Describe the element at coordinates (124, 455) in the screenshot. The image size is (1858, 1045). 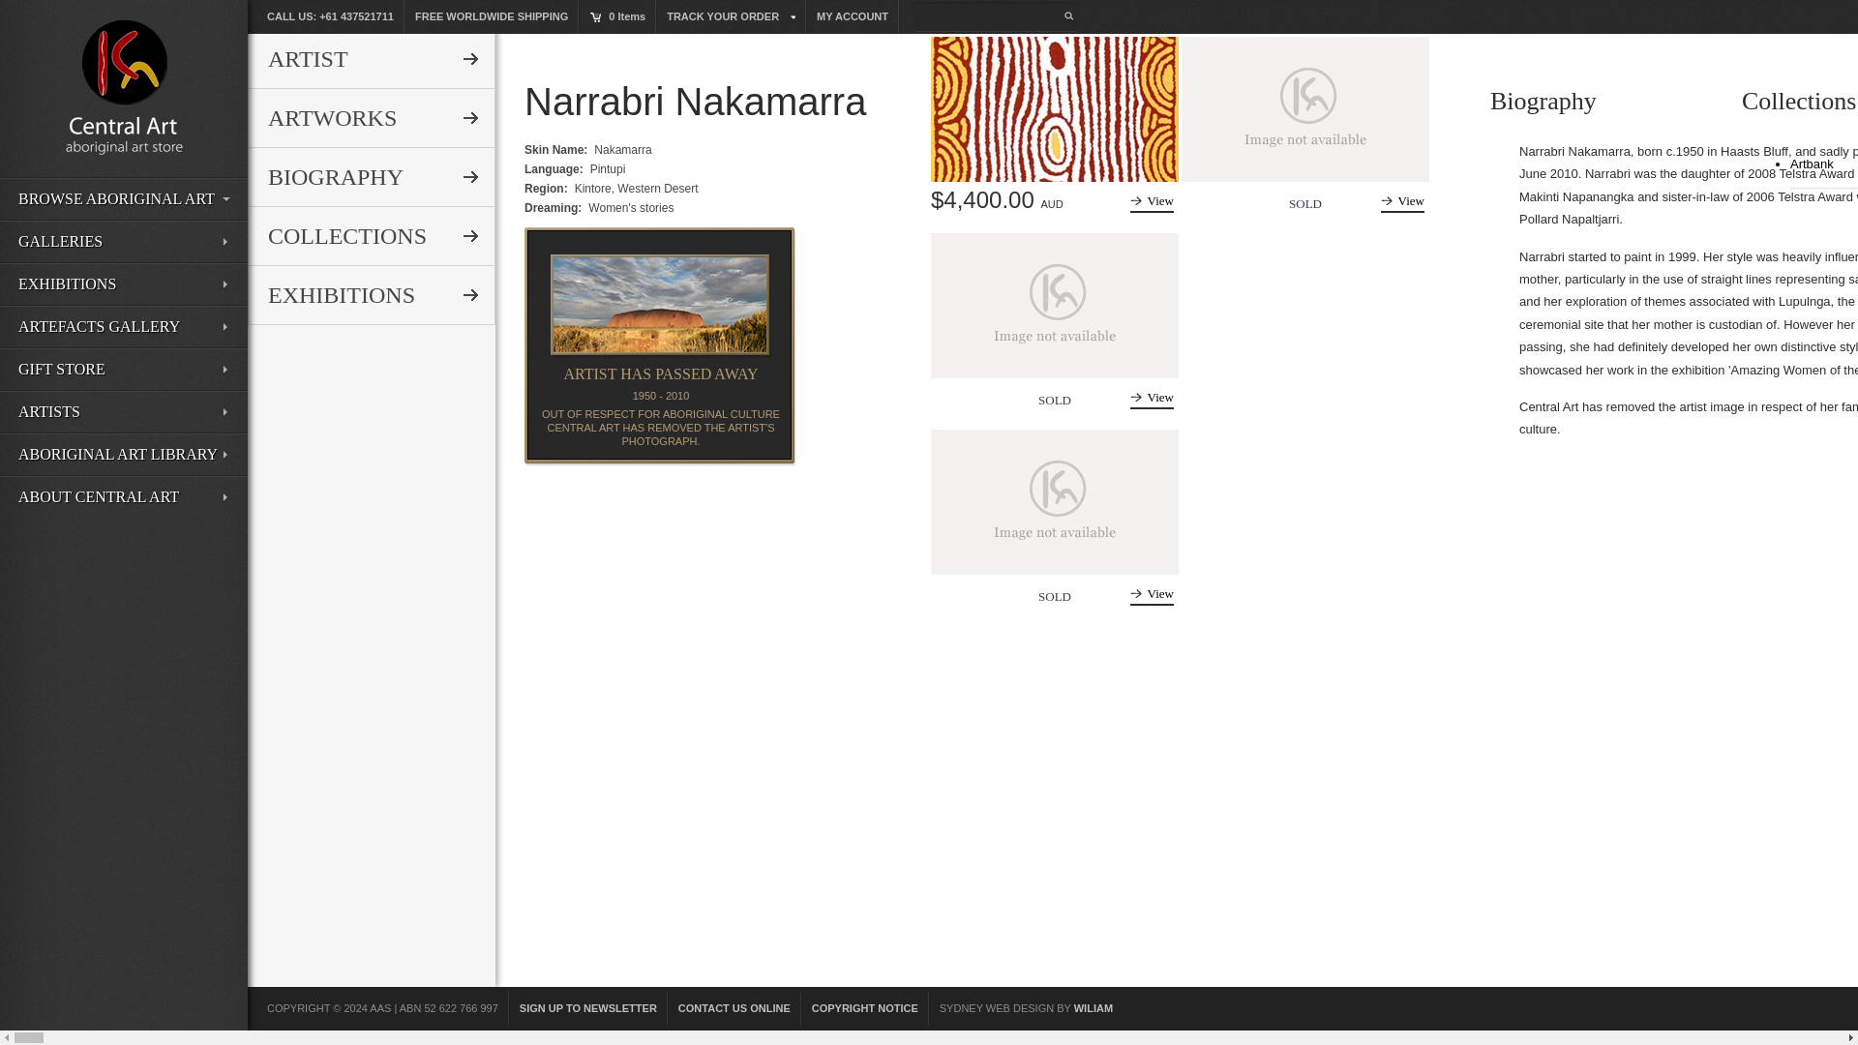
I see `ABORIGINAL ART LIBRARY` at that location.